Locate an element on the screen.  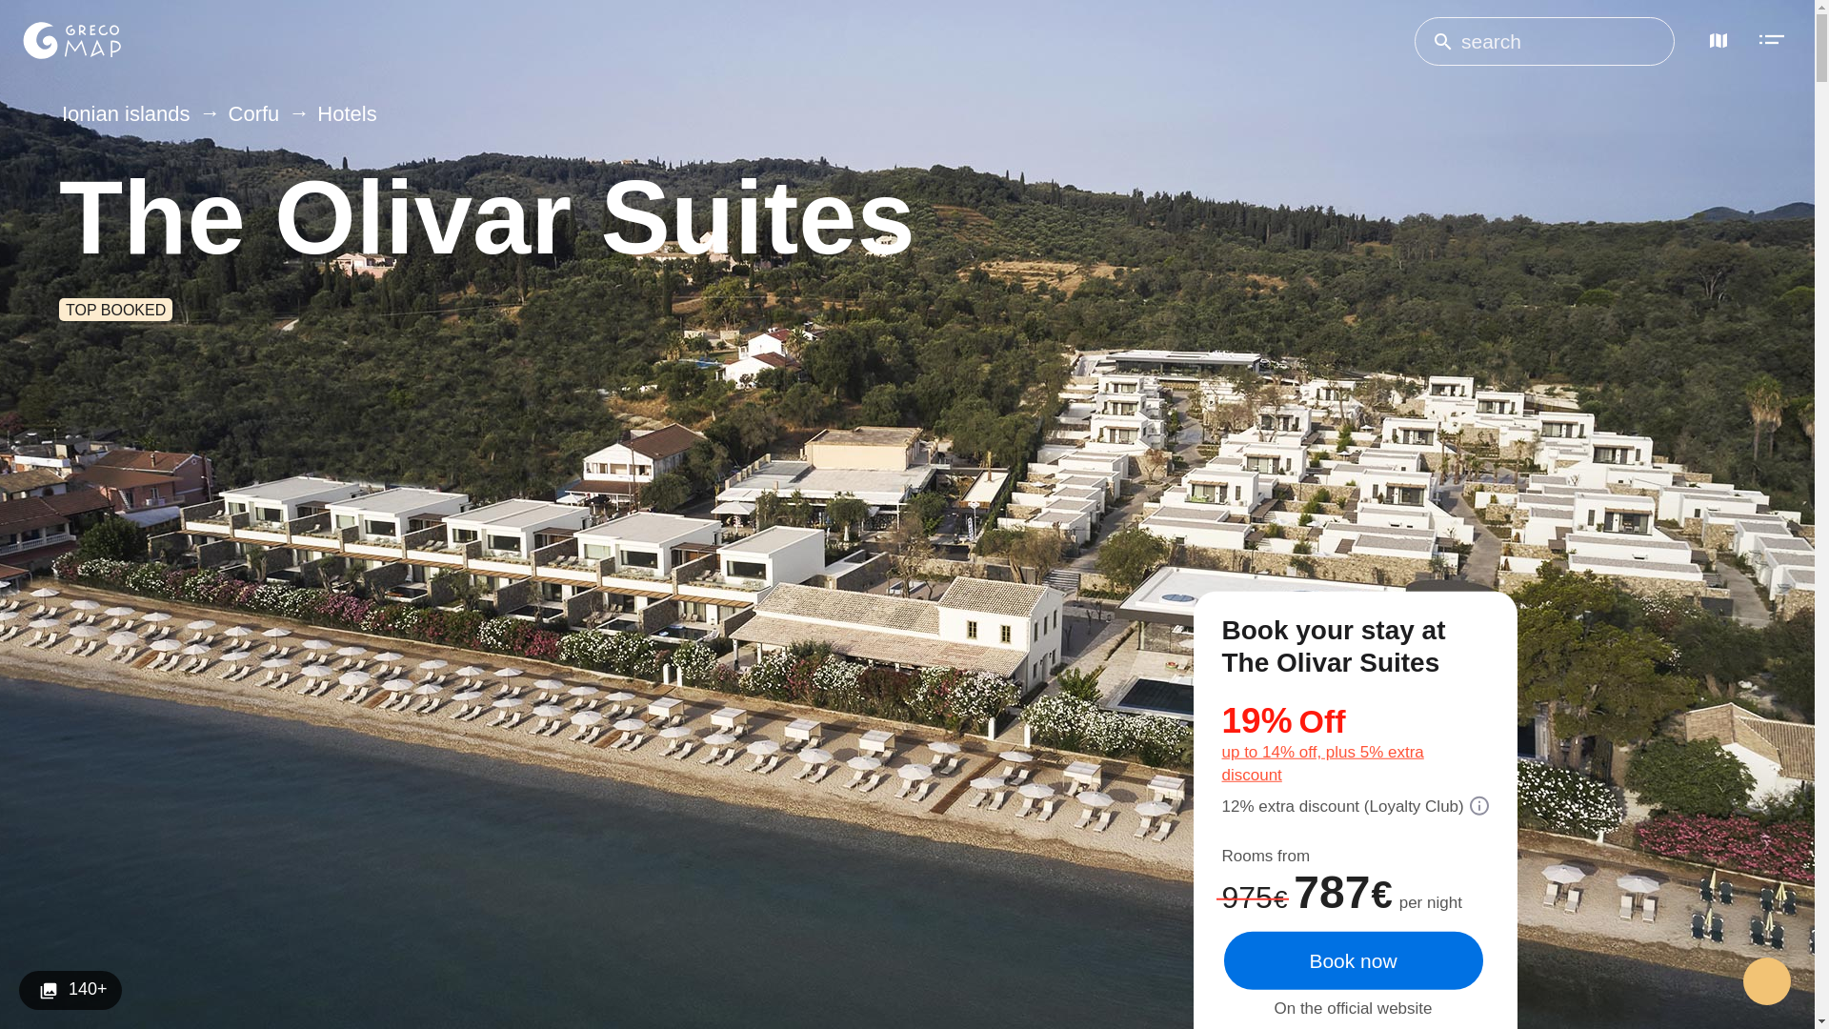
Hotels - Corfu is located at coordinates (337, 114).